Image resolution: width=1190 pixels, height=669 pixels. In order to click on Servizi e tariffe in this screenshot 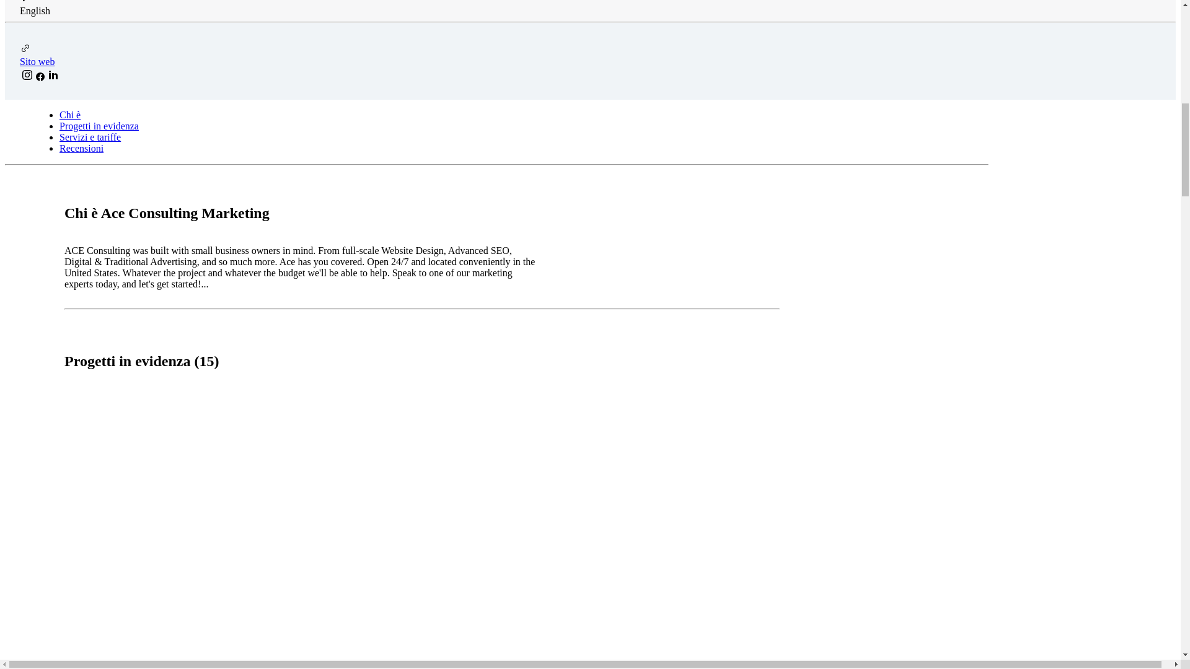, I will do `click(90, 137)`.